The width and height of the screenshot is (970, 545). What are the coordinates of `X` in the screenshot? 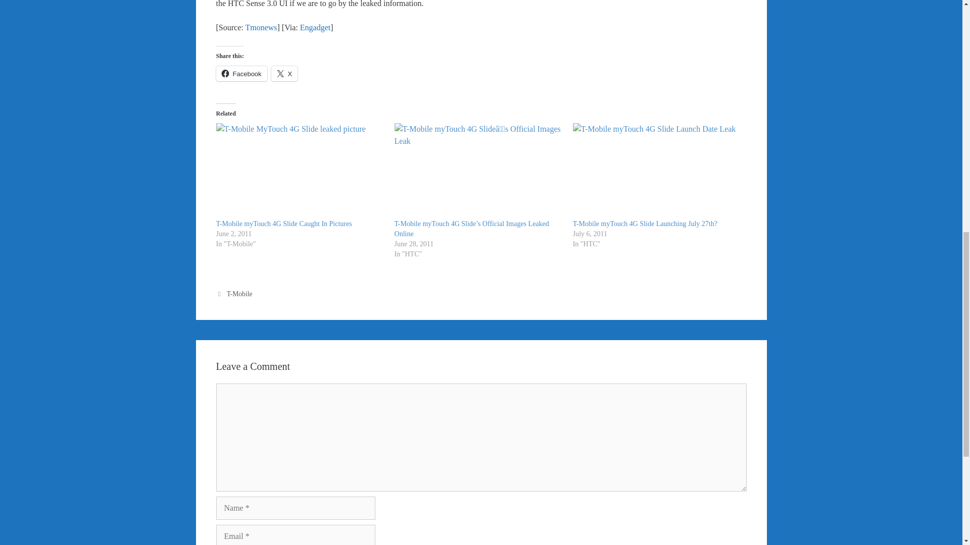 It's located at (284, 73).